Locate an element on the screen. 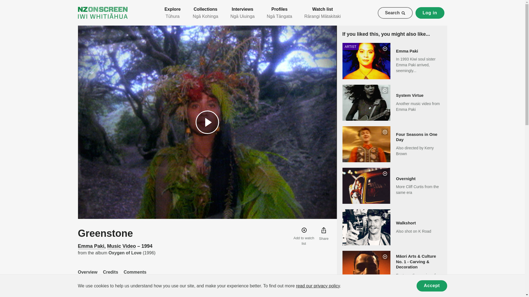 The image size is (529, 297). Music Video is located at coordinates (88, 274).